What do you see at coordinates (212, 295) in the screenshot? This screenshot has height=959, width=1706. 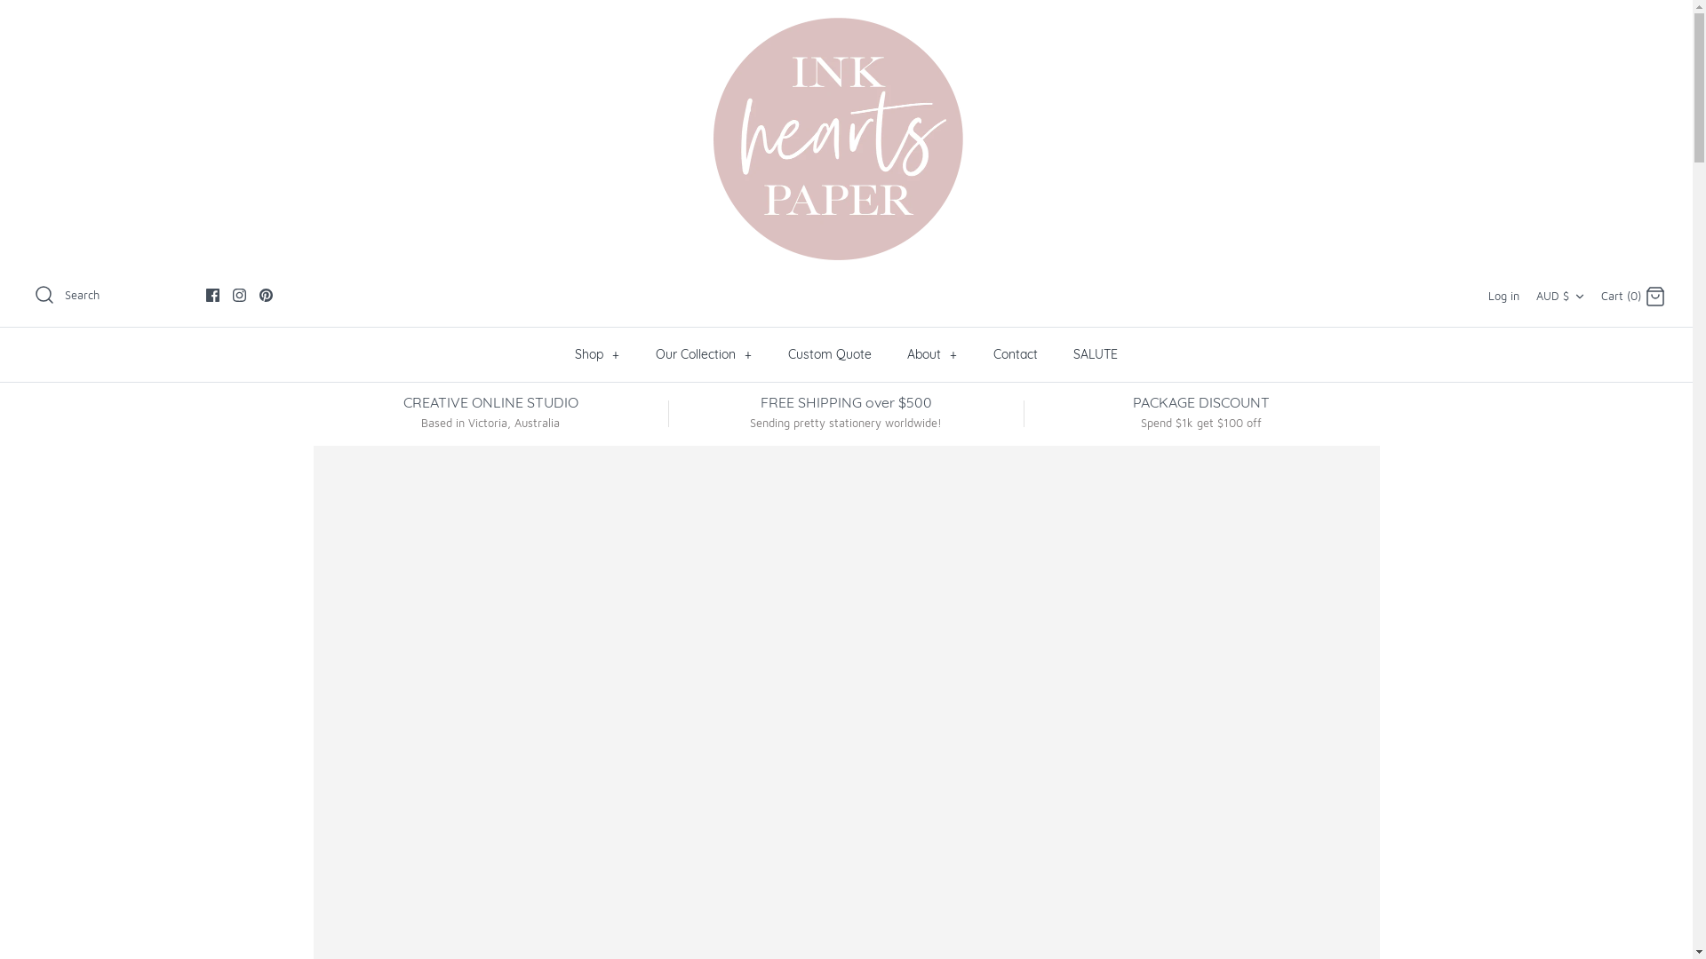 I see `Facebook` at bounding box center [212, 295].